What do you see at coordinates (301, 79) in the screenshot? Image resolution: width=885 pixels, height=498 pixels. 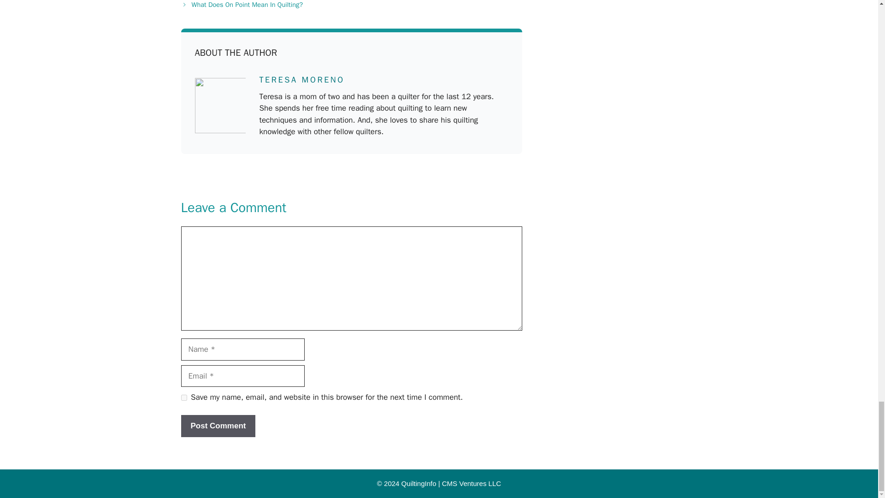 I see `TERESA MORENO` at bounding box center [301, 79].